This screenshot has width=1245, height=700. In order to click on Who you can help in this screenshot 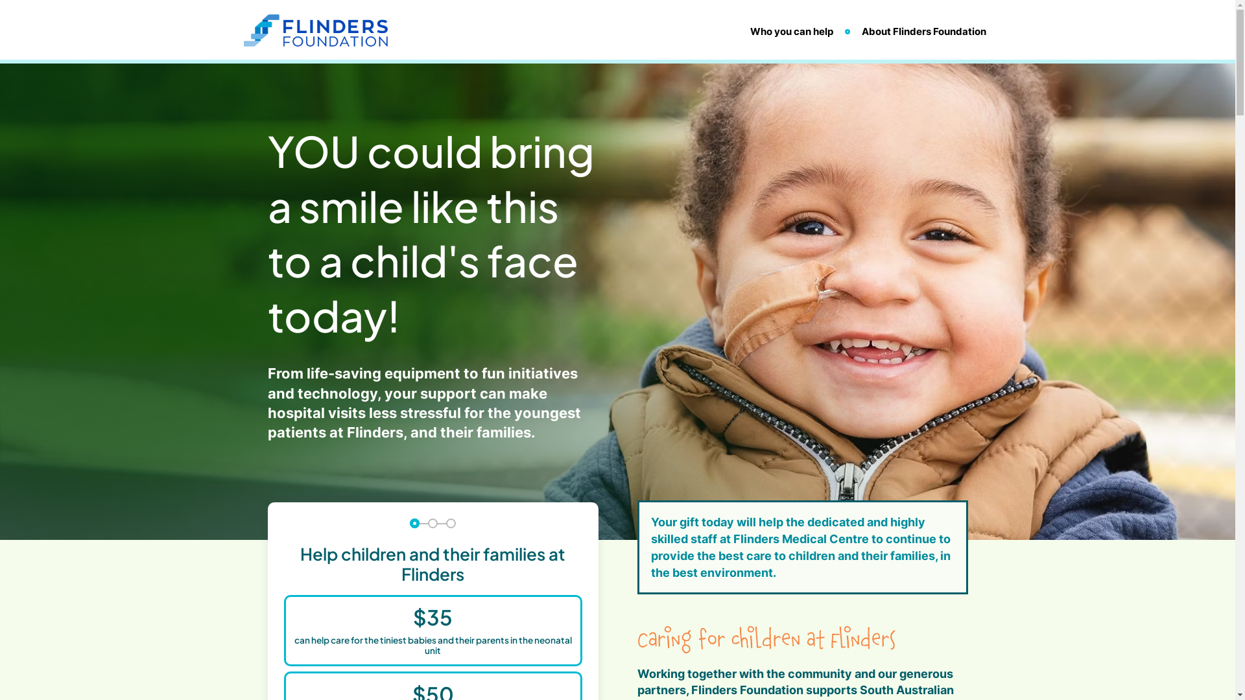, I will do `click(791, 31)`.